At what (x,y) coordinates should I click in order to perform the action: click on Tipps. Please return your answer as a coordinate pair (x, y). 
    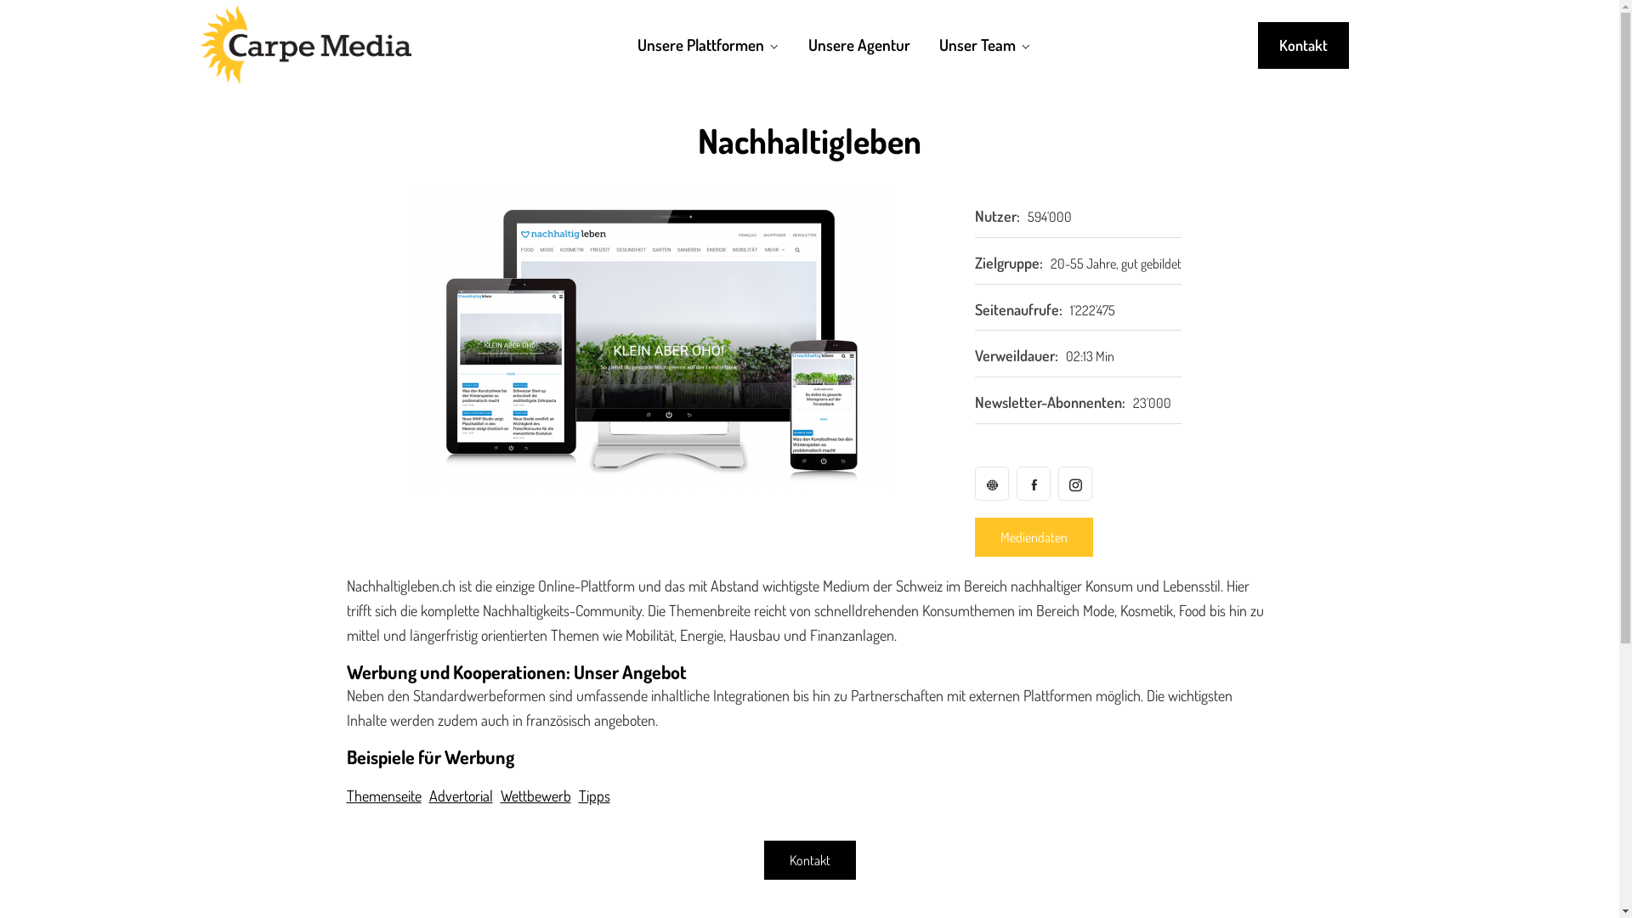
    Looking at the image, I should click on (593, 796).